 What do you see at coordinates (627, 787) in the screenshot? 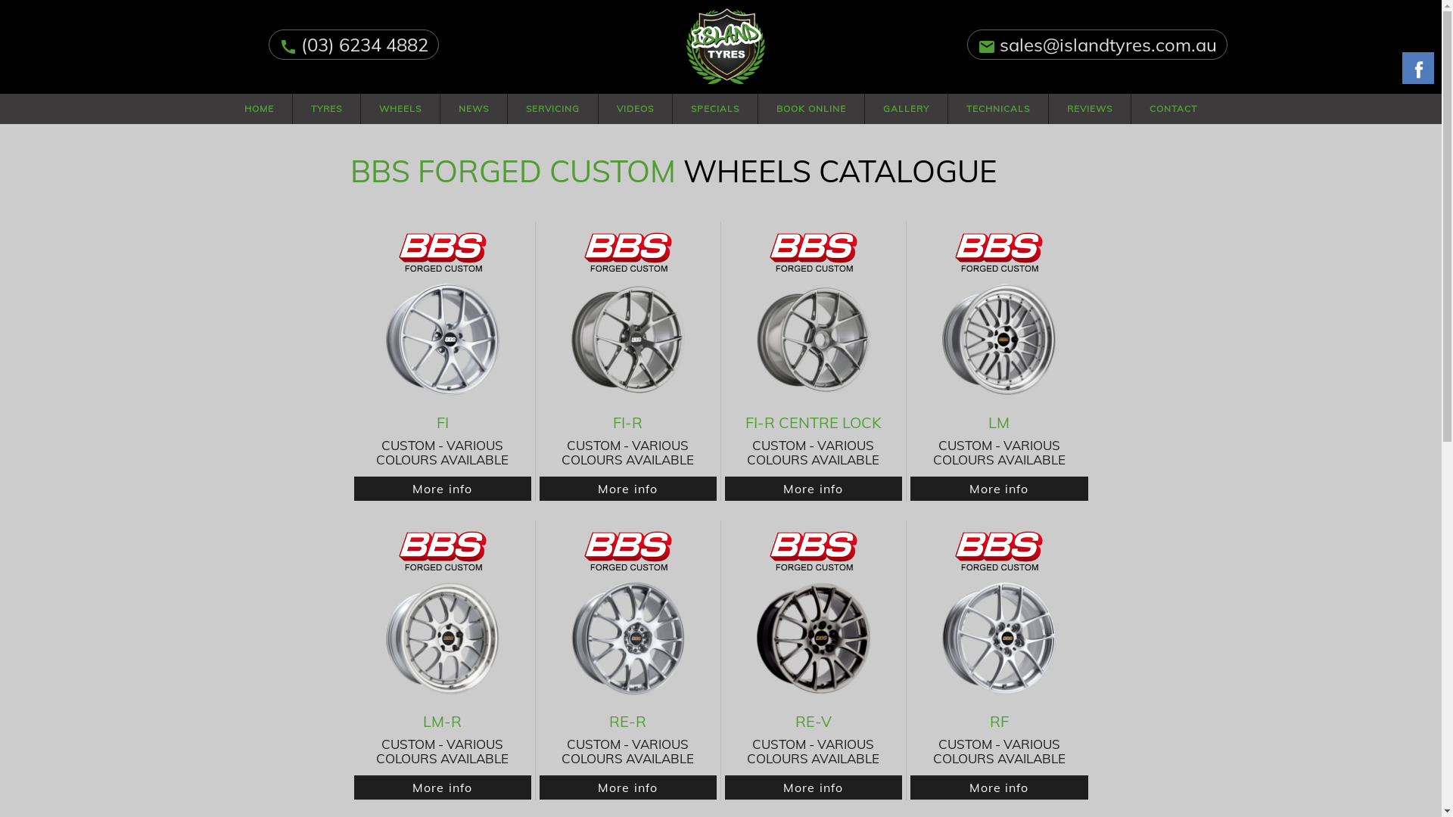
I see `More info` at bounding box center [627, 787].